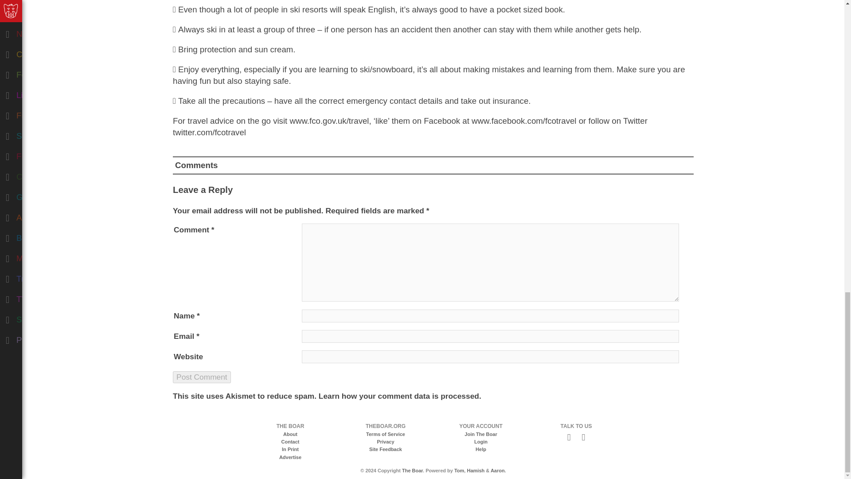 This screenshot has width=851, height=479. Describe the element at coordinates (201, 377) in the screenshot. I see `Post Comment` at that location.